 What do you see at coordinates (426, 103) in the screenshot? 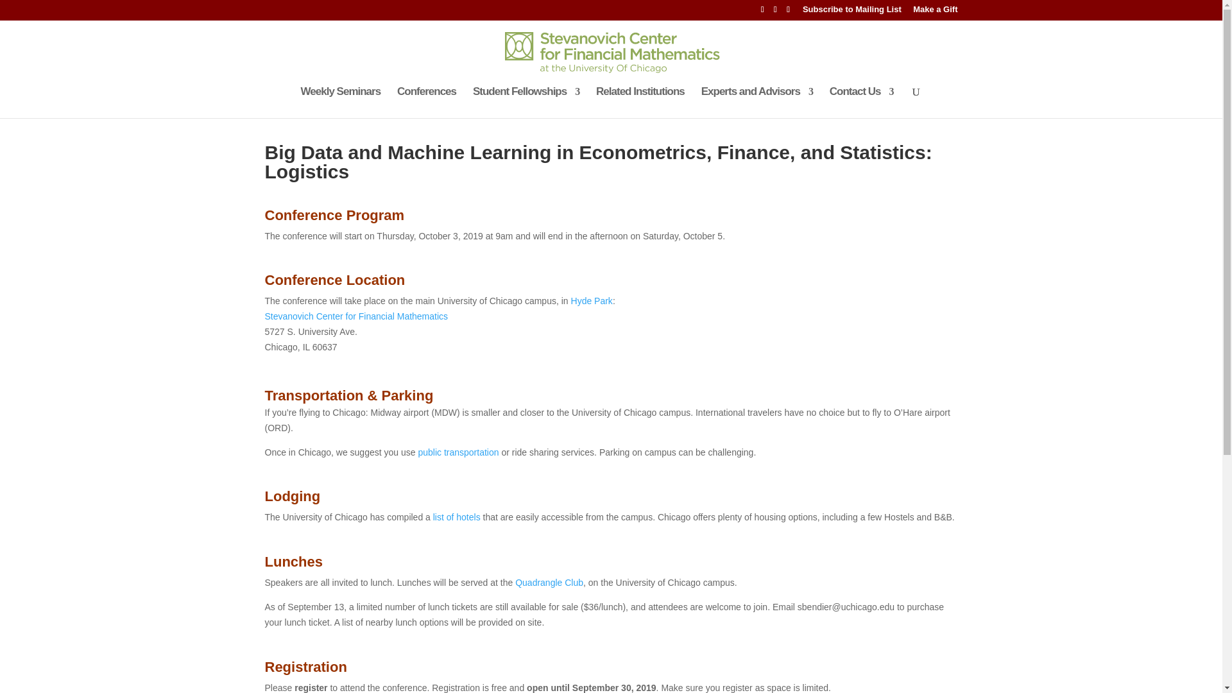
I see `Conferences` at bounding box center [426, 103].